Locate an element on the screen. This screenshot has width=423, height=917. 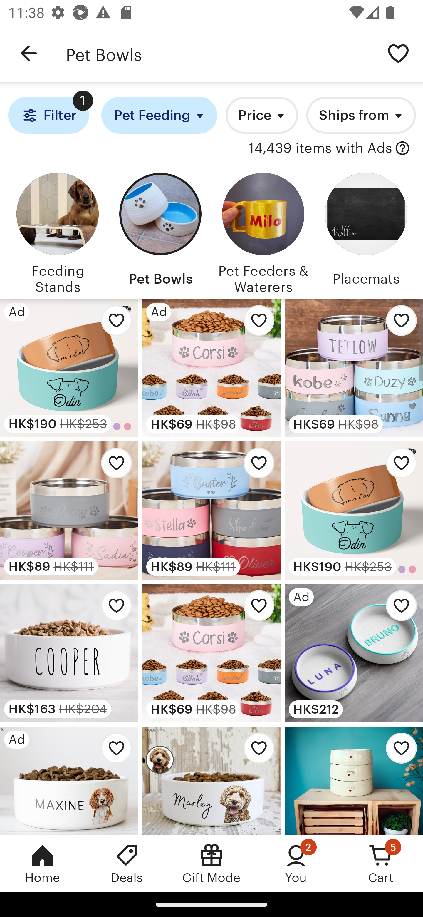
Save search is located at coordinates (398, 53).